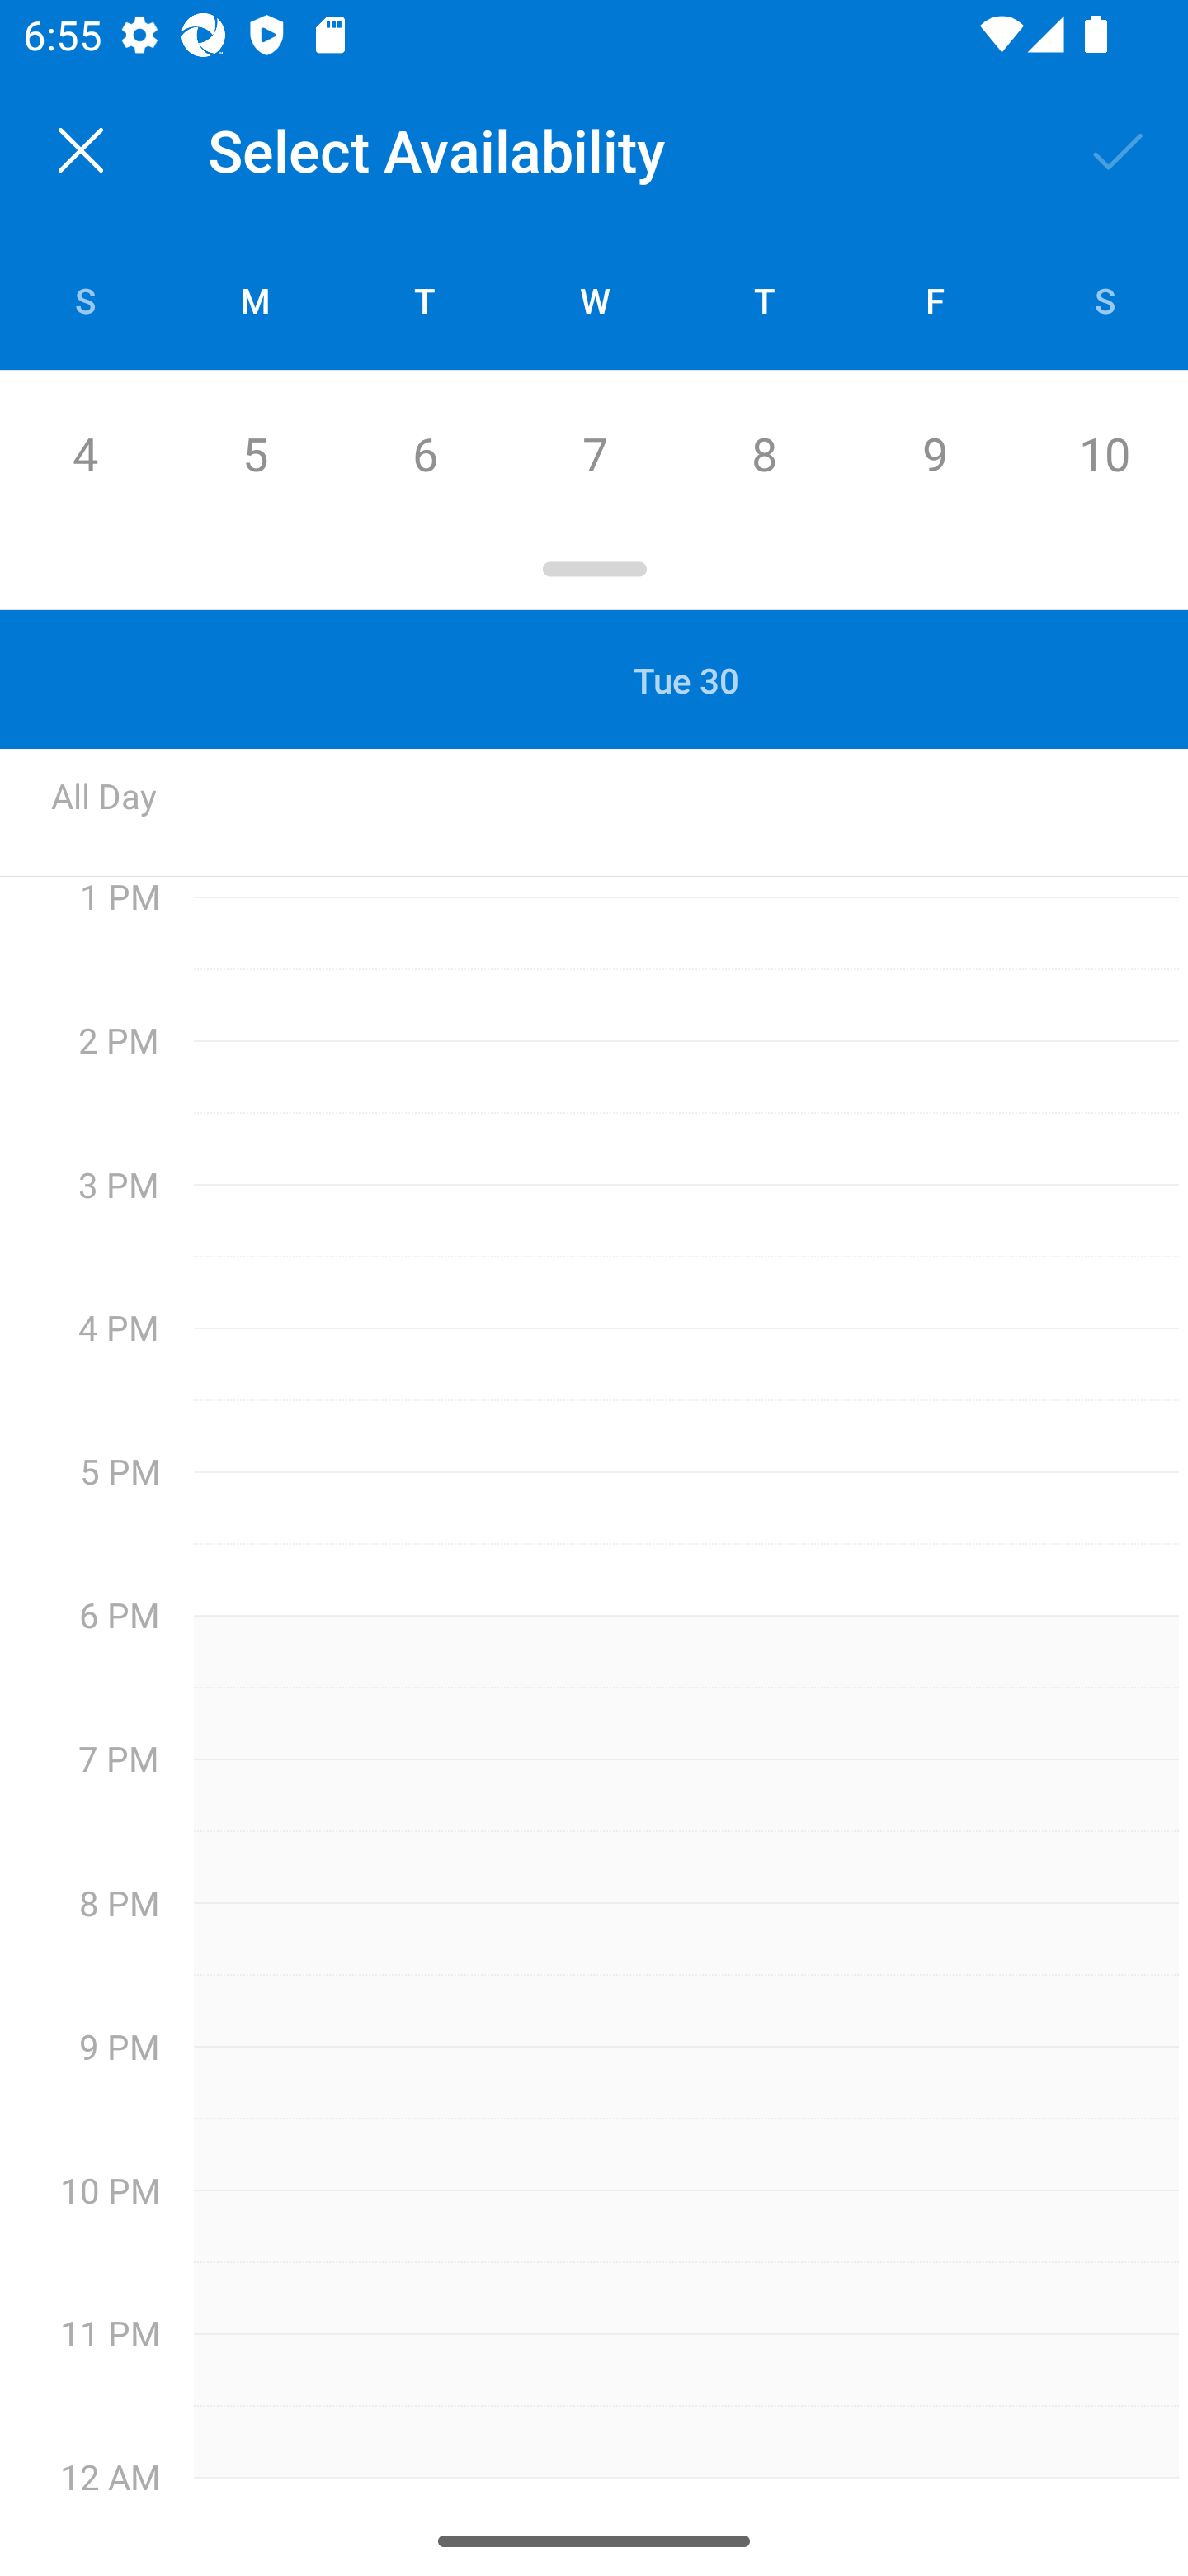 The height and width of the screenshot is (2576, 1188). Describe the element at coordinates (1119, 149) in the screenshot. I see `Done button` at that location.